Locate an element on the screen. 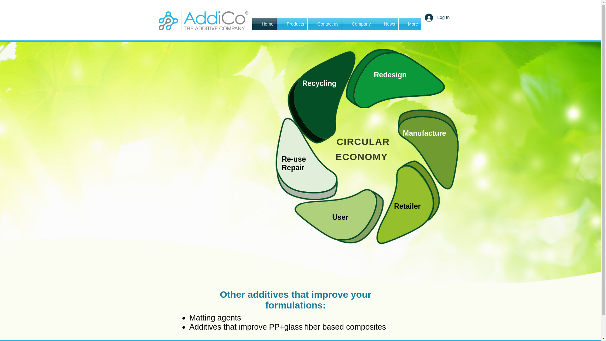  Log In is located at coordinates (437, 17).